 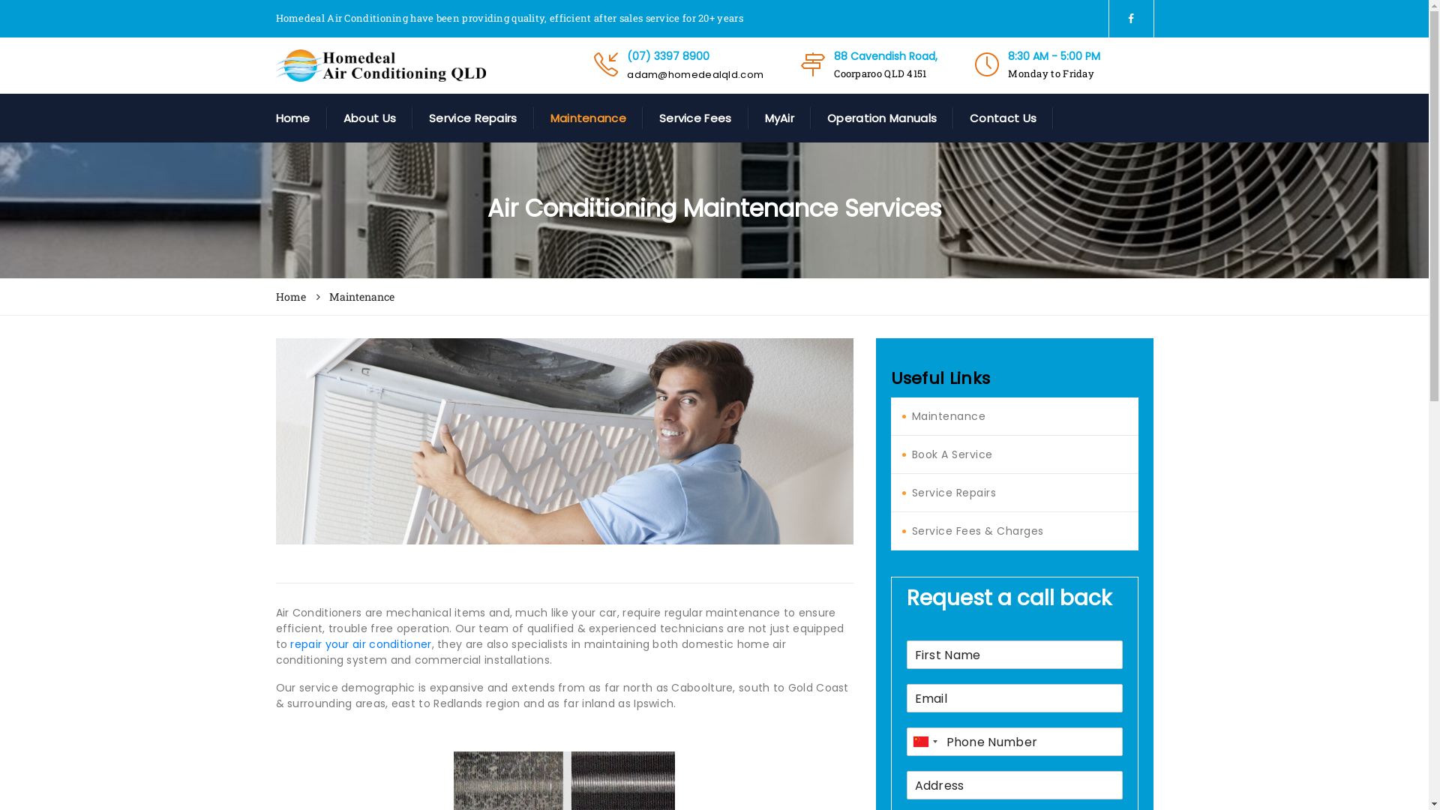 I want to click on Contact Us, so click(x=1003, y=118).